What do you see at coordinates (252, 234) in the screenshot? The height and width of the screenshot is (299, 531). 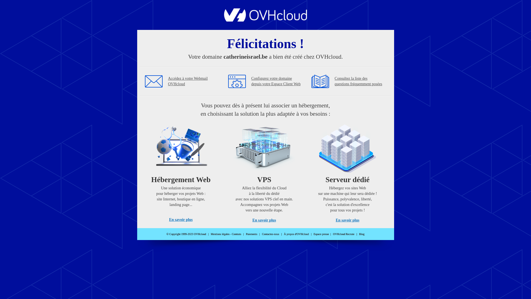 I see `Paiements` at bounding box center [252, 234].